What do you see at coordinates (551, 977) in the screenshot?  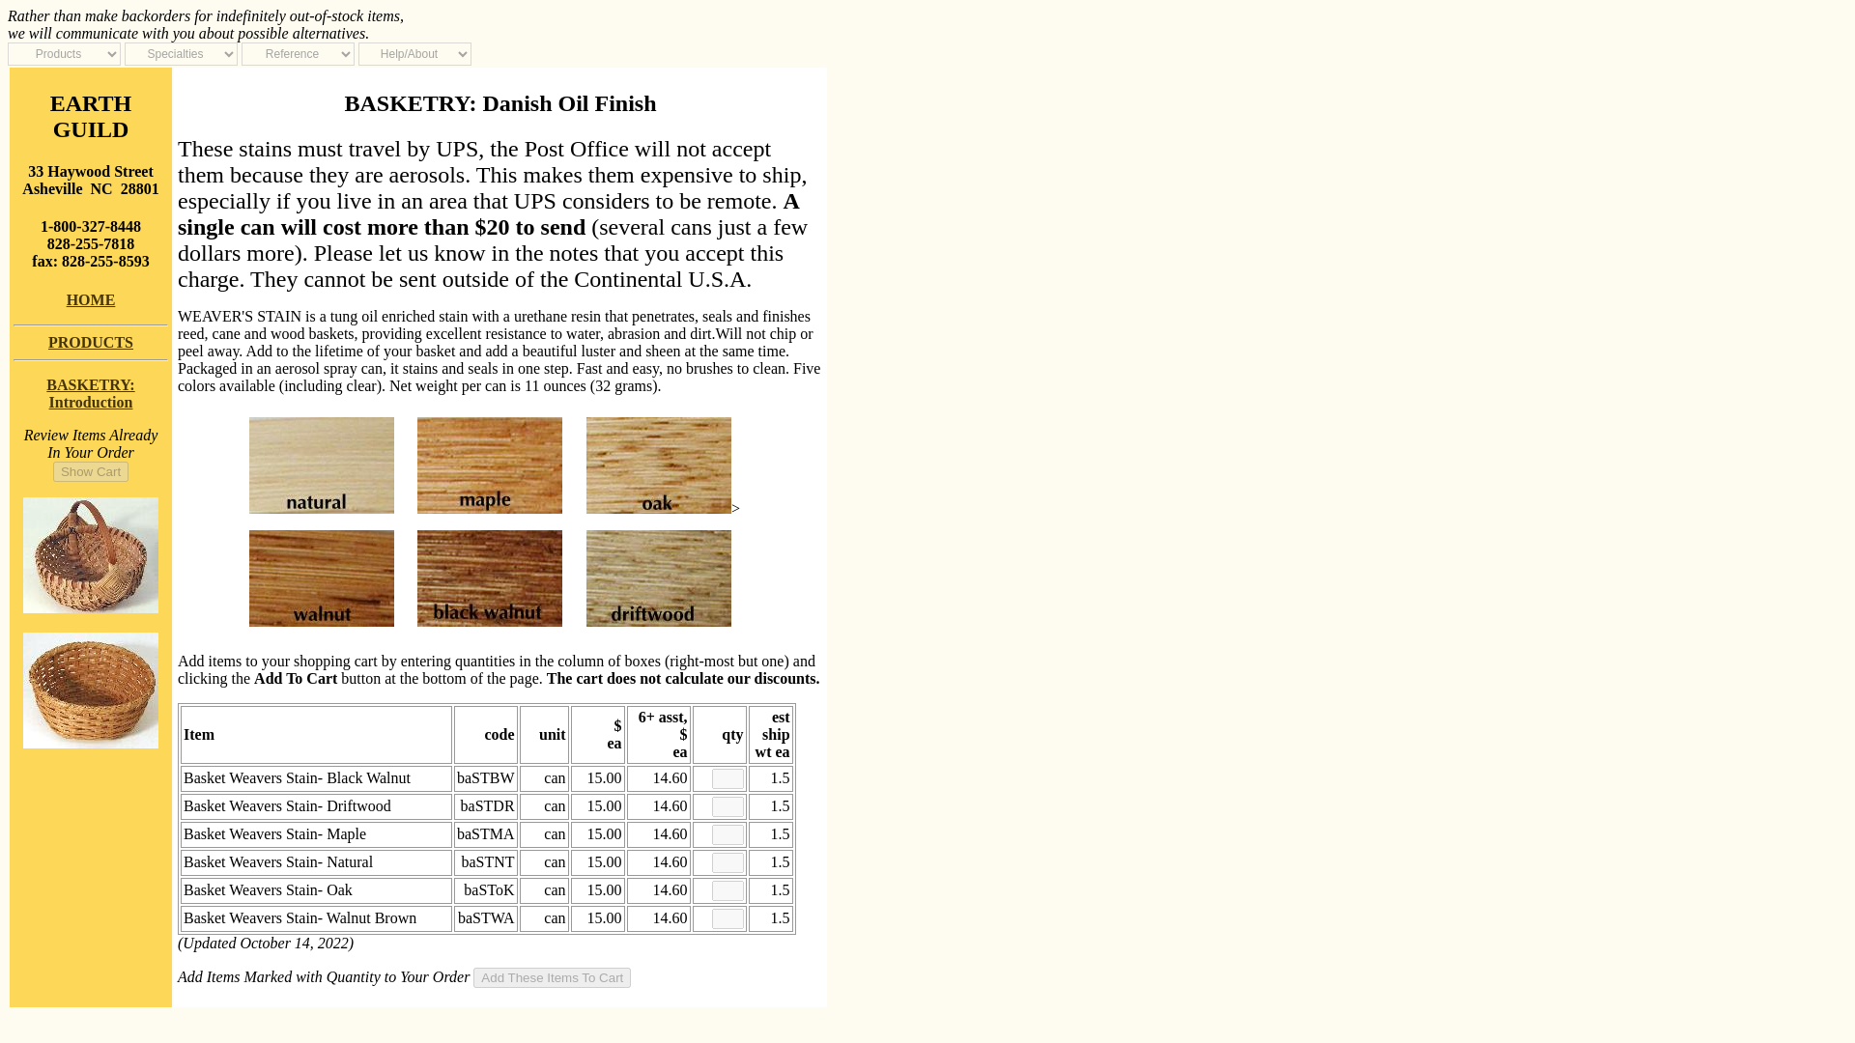 I see `Show Cart` at bounding box center [551, 977].